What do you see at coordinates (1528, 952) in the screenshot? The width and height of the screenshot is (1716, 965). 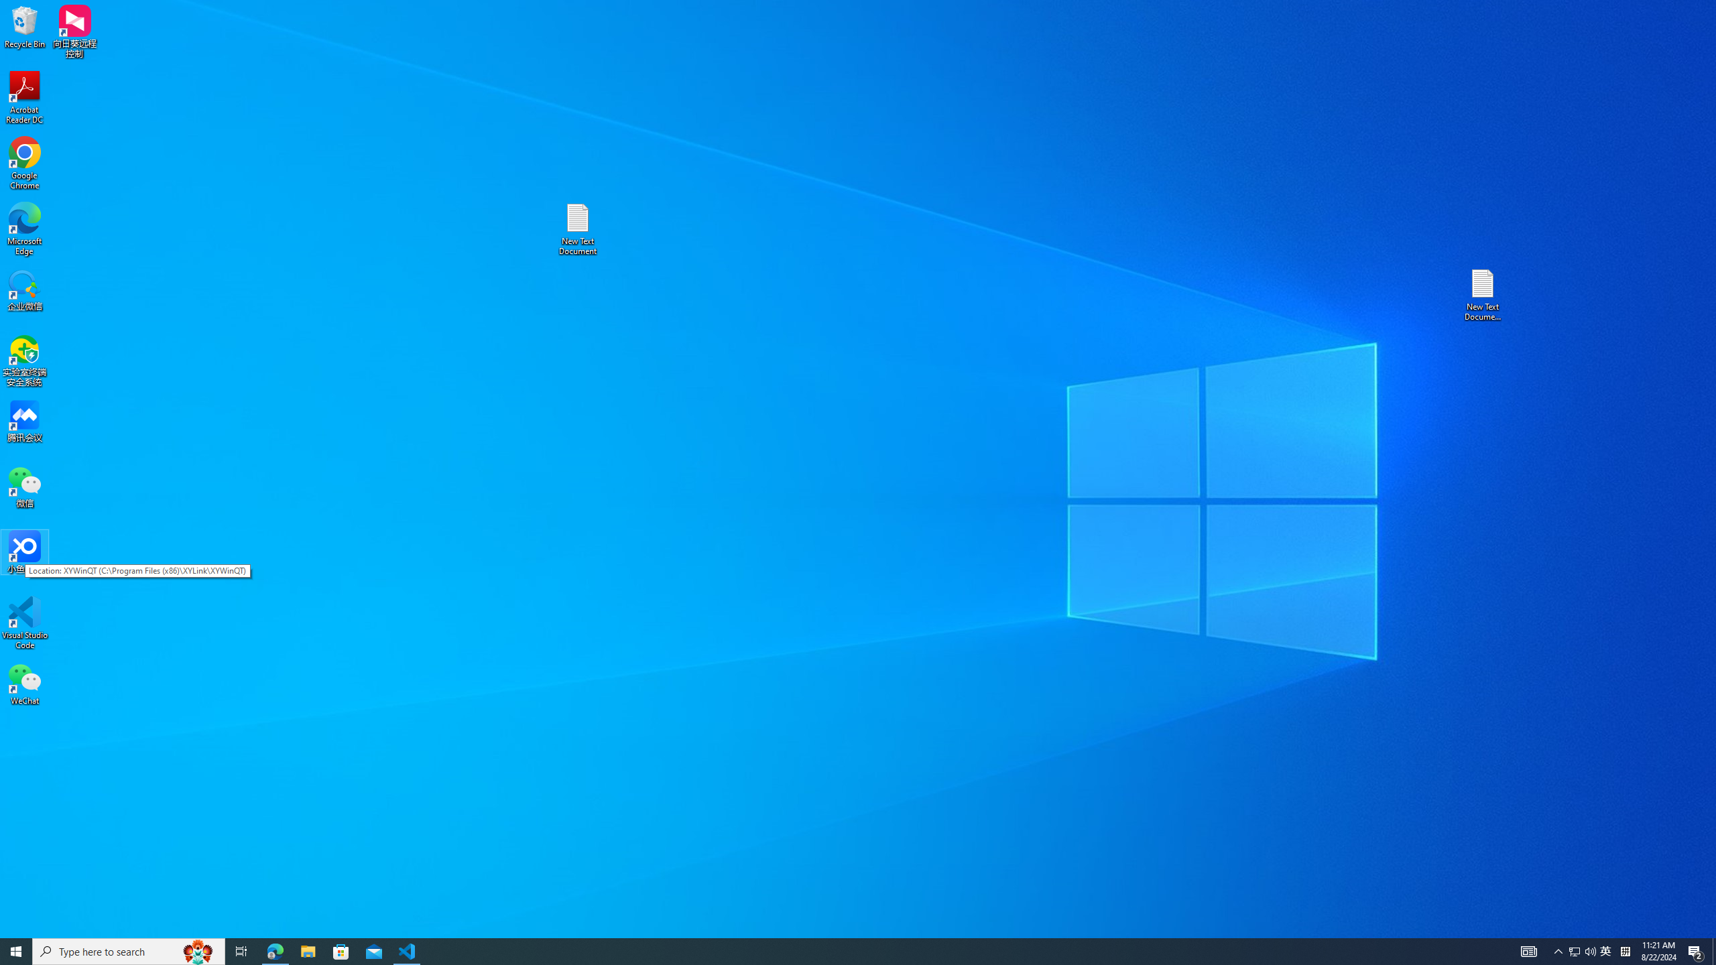 I see `AutomationID: 4105` at bounding box center [1528, 952].